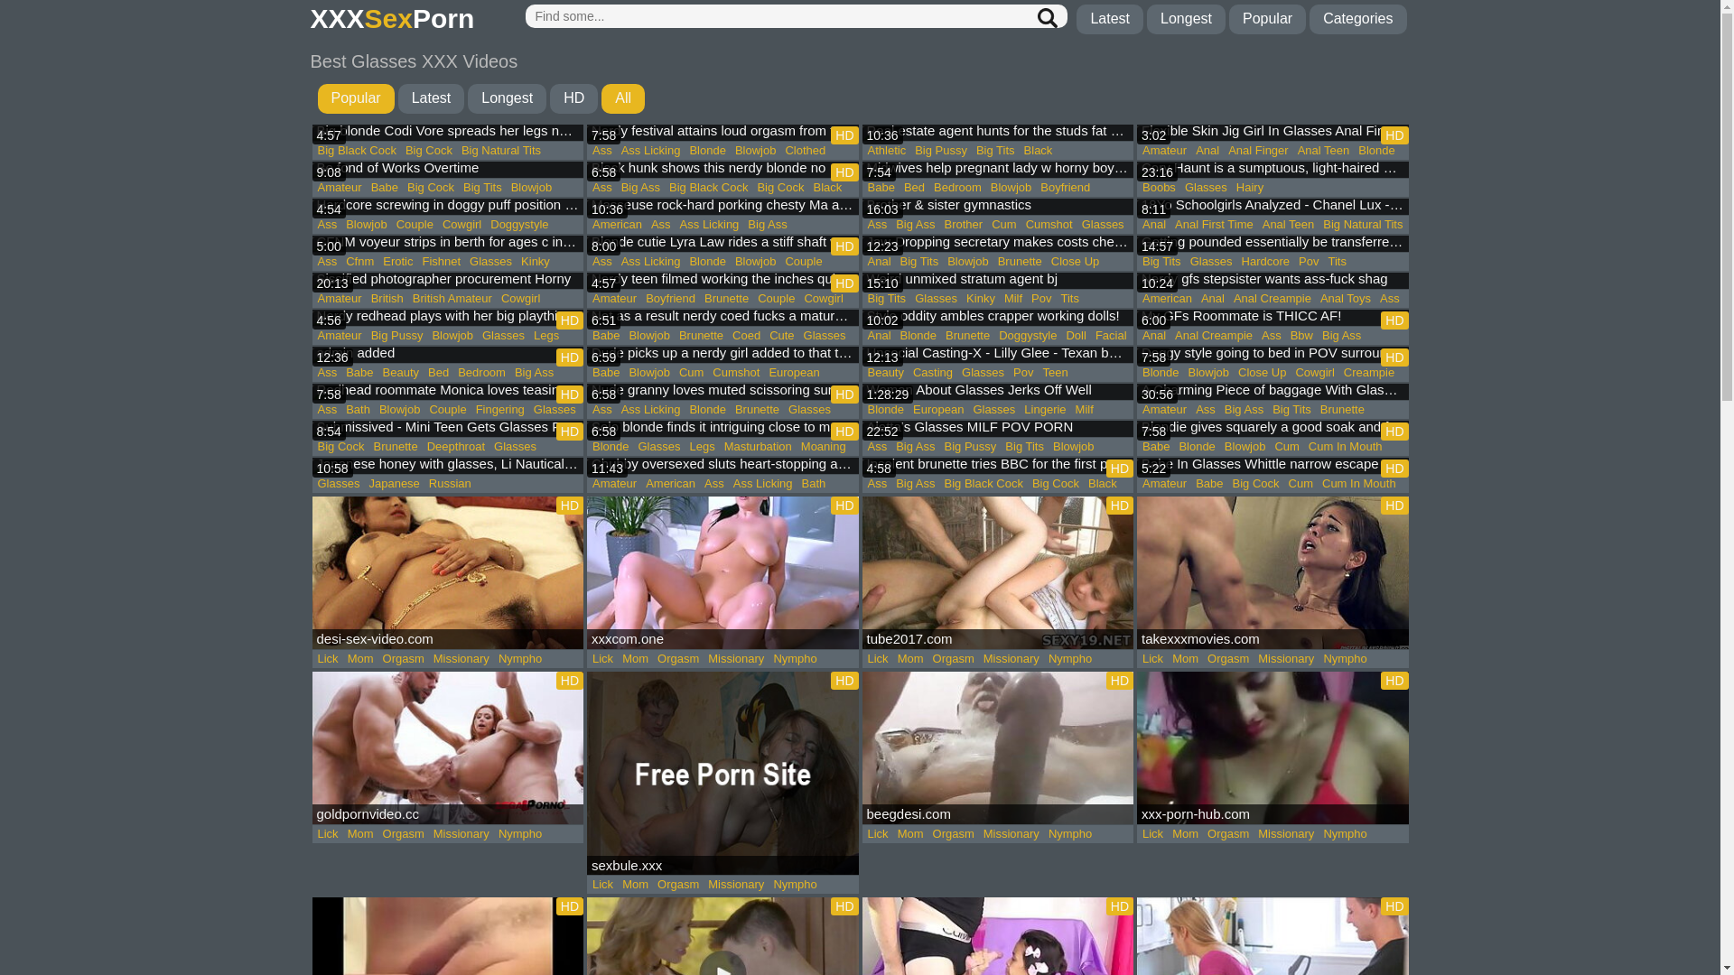 Image resolution: width=1734 pixels, height=975 pixels. I want to click on Orgasm, so click(678, 659).